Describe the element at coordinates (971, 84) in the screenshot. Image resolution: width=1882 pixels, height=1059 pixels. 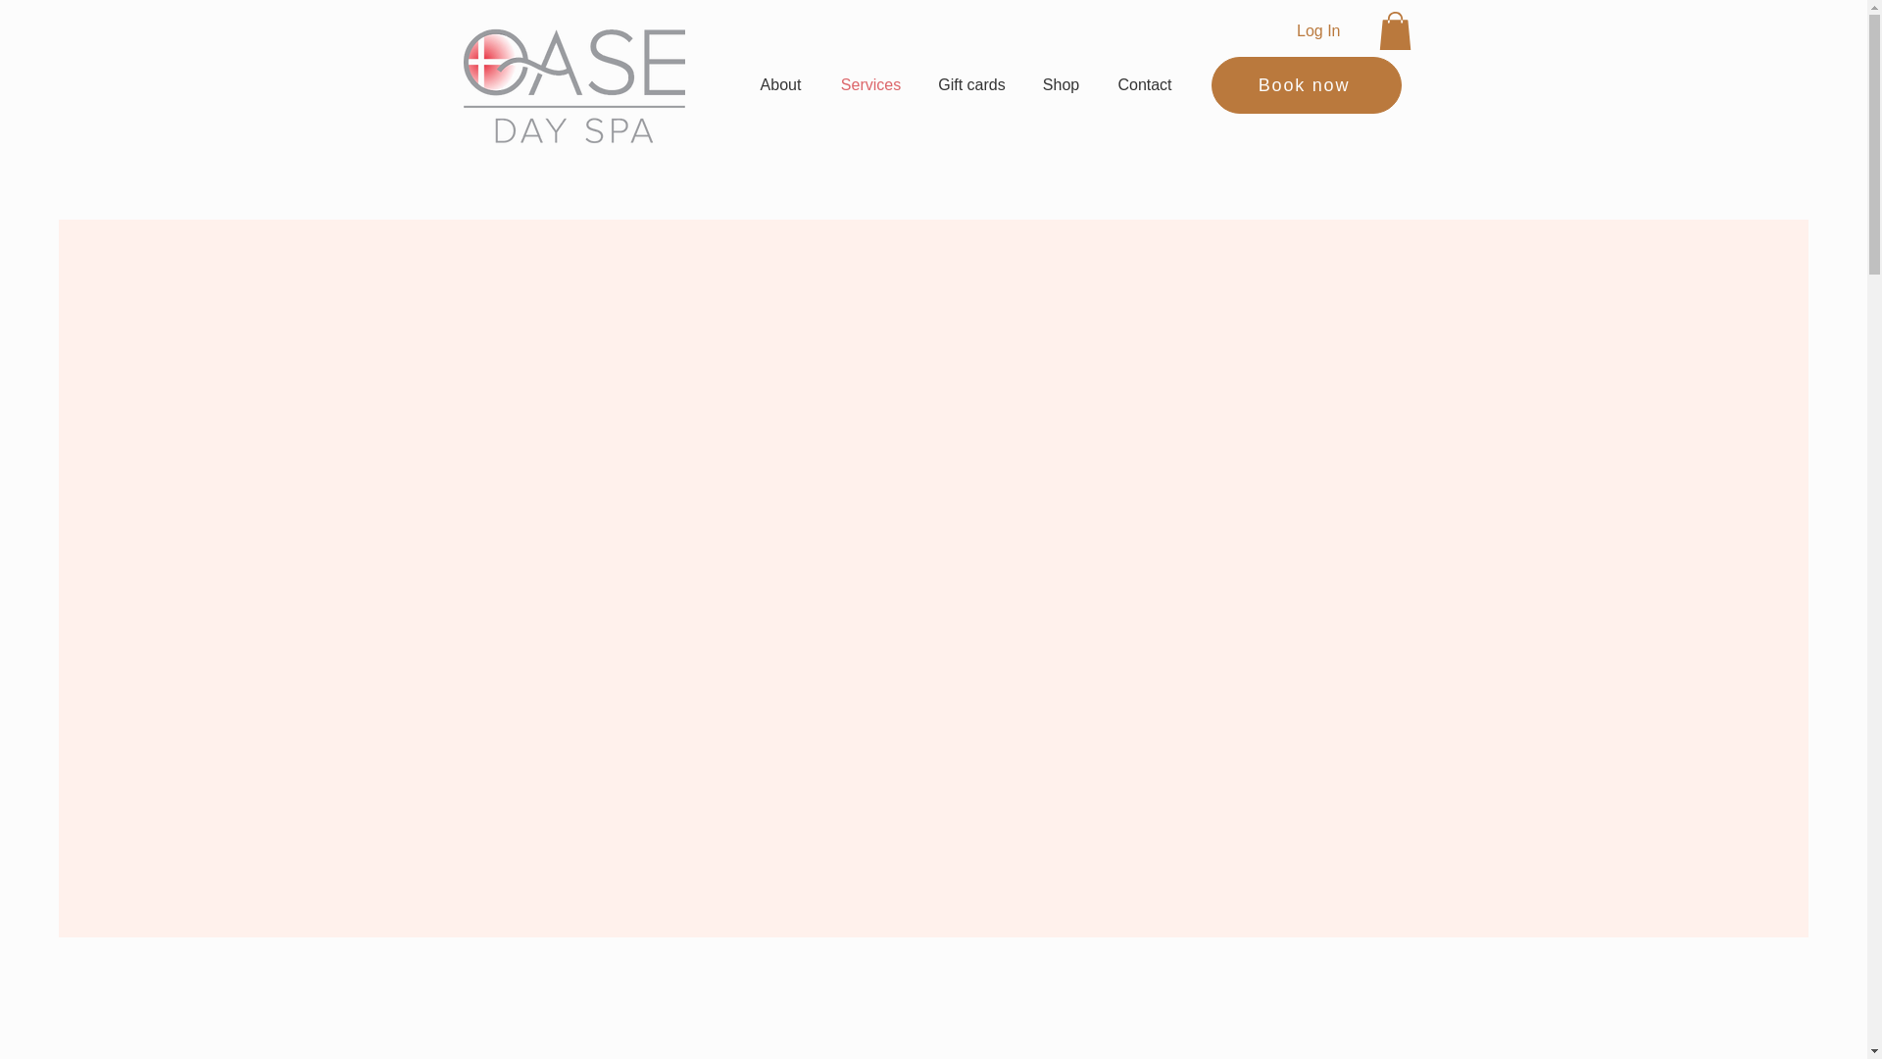
I see `Gift cards` at that location.